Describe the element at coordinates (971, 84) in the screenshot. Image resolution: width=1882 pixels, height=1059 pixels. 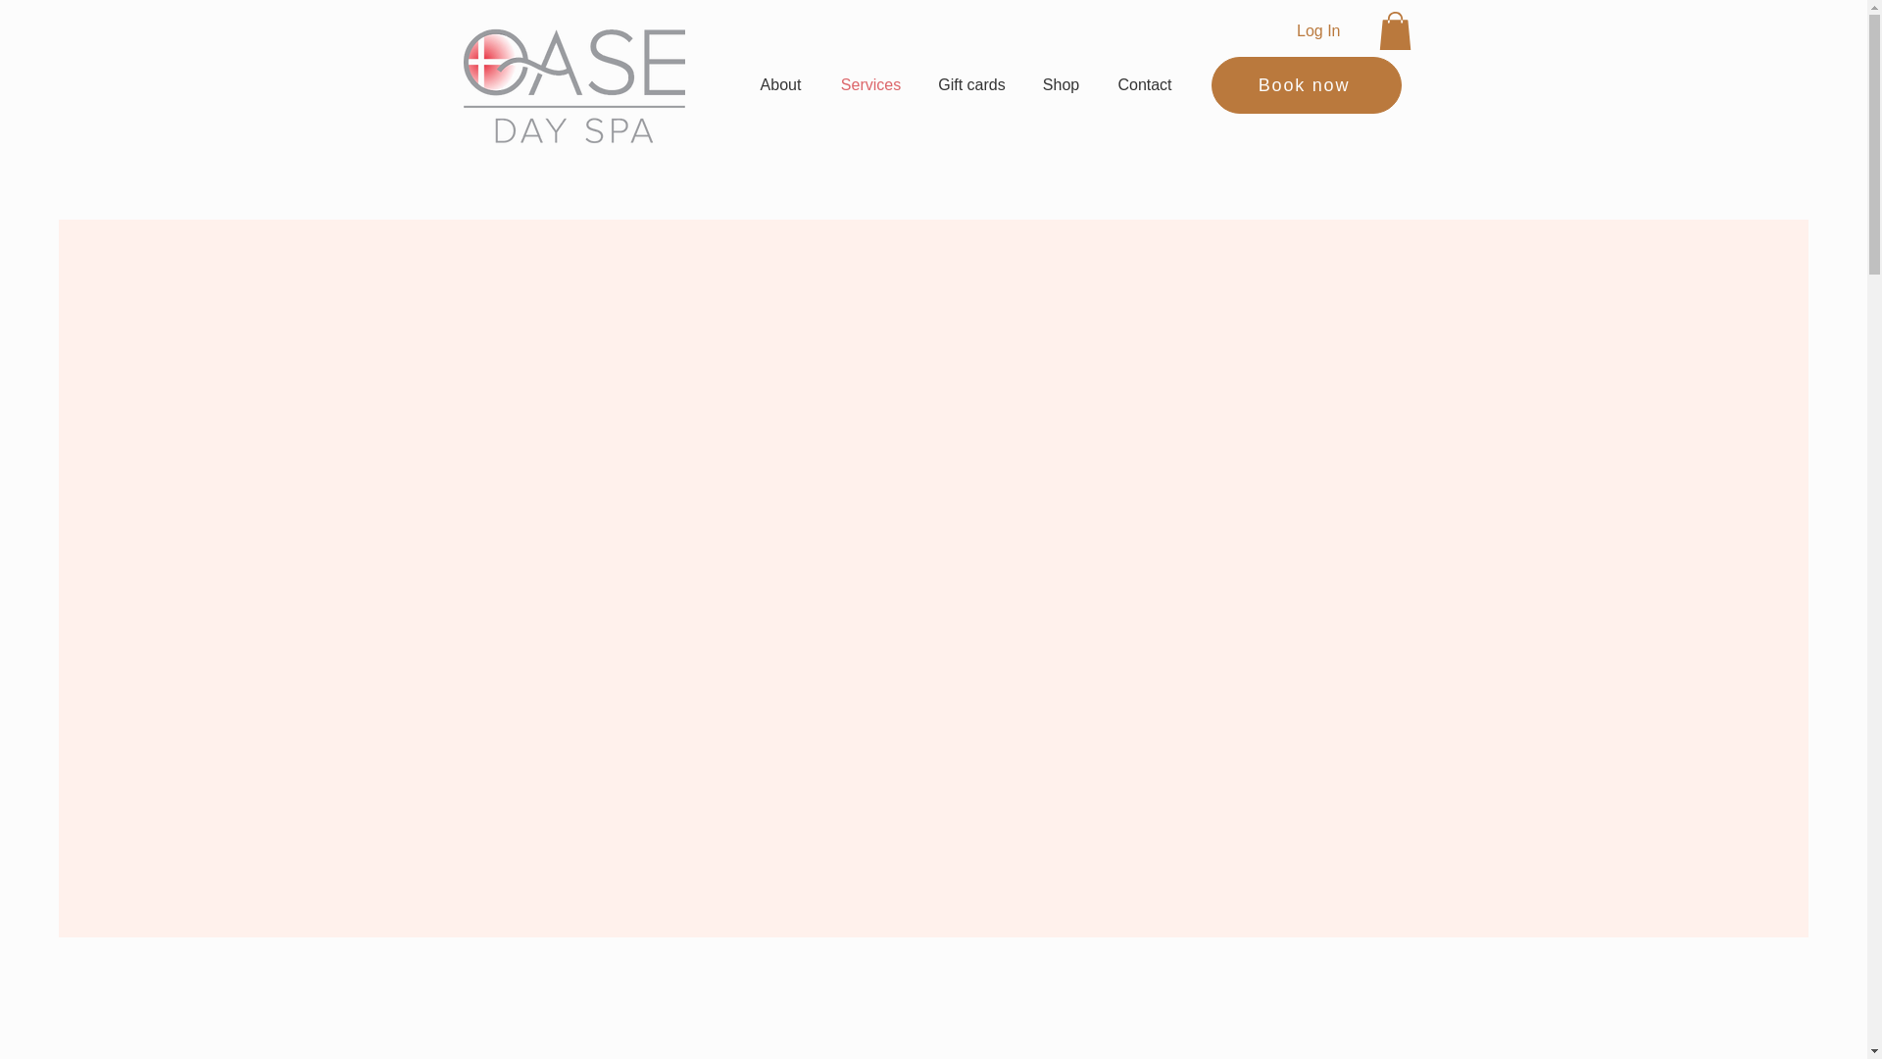
I see `Gift cards` at that location.